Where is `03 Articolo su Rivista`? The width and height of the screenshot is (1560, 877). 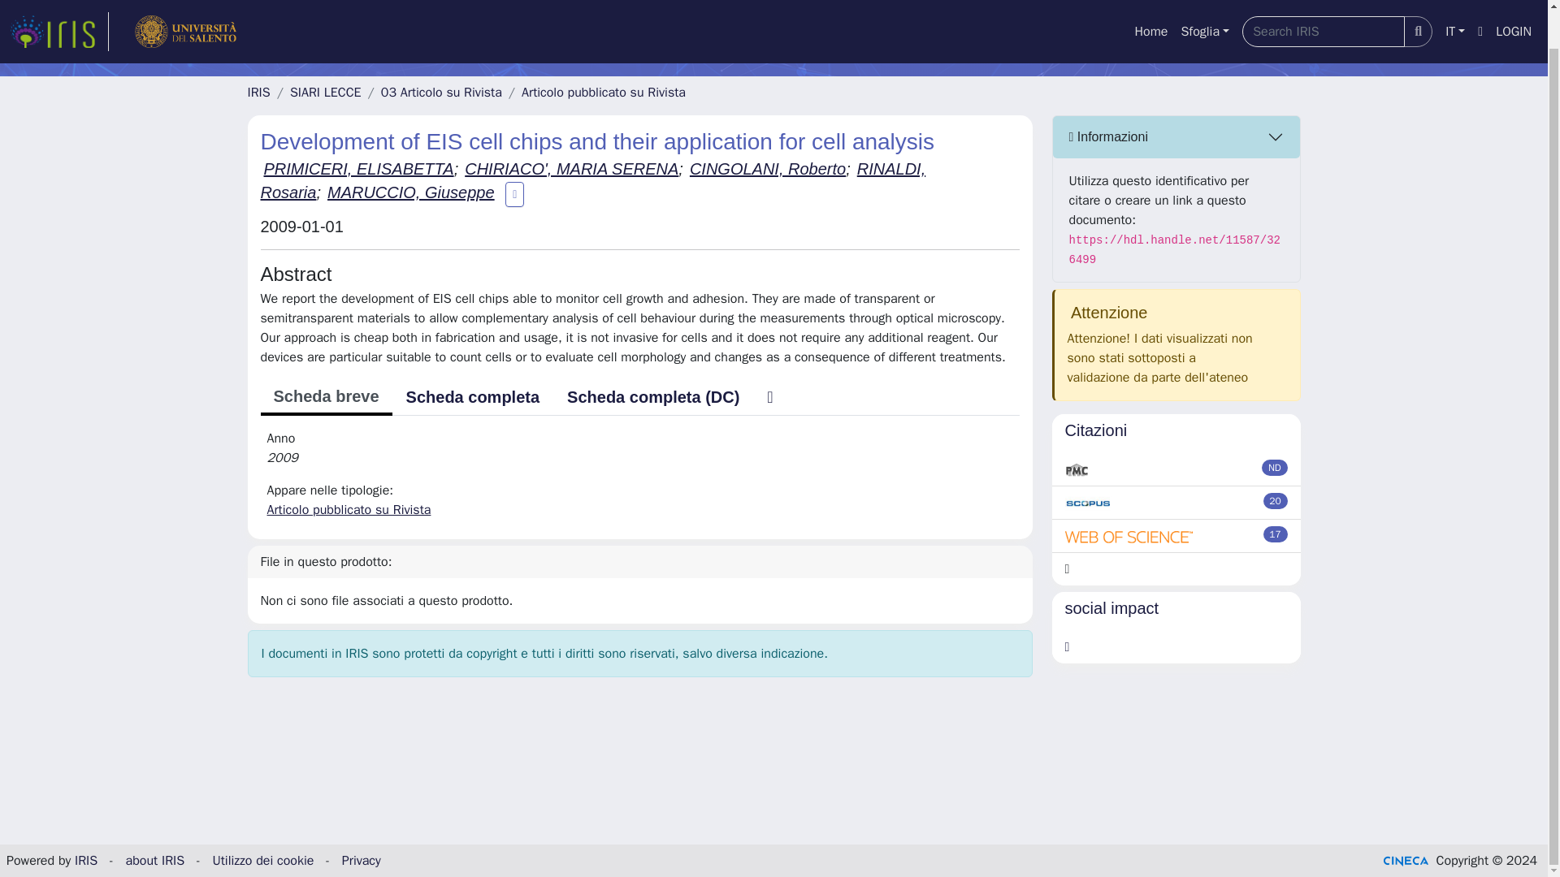
03 Articolo su Rivista is located at coordinates (441, 93).